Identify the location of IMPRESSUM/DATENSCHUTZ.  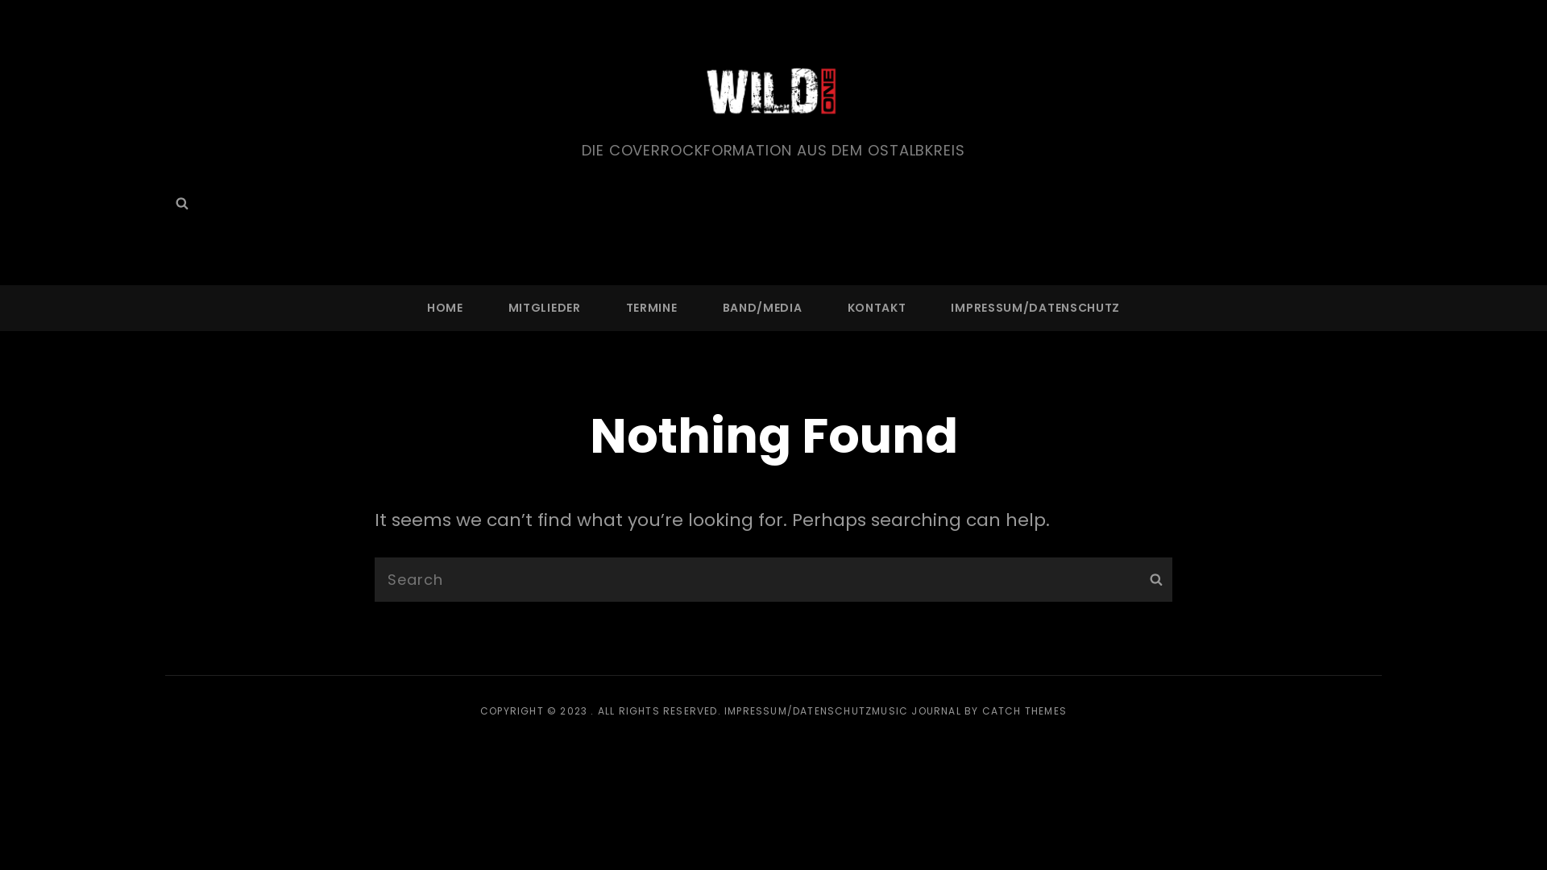
(1035, 308).